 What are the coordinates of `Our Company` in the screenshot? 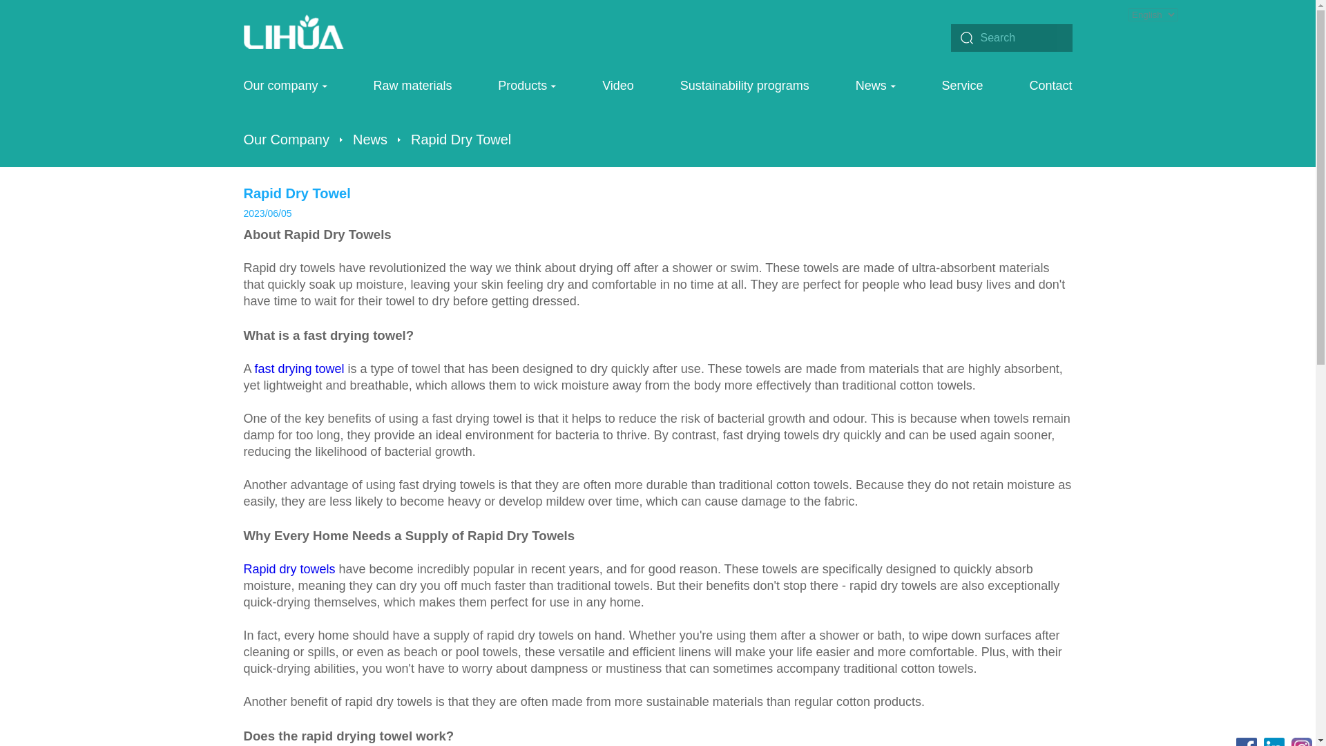 It's located at (286, 140).